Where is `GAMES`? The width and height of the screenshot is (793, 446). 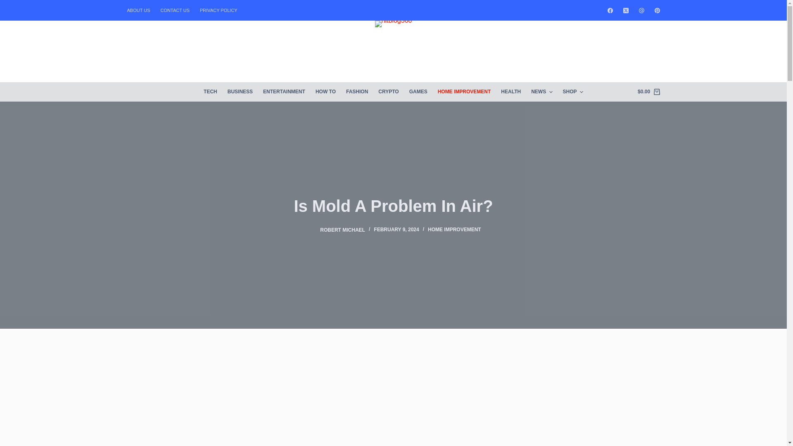 GAMES is located at coordinates (418, 92).